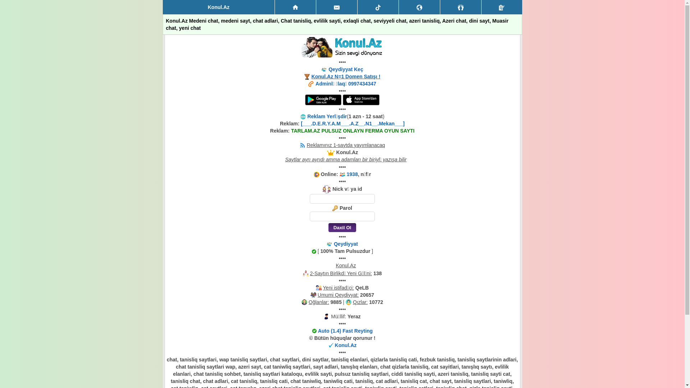 The width and height of the screenshot is (690, 388). Describe the element at coordinates (337, 7) in the screenshot. I see `Mesajlar` at that location.